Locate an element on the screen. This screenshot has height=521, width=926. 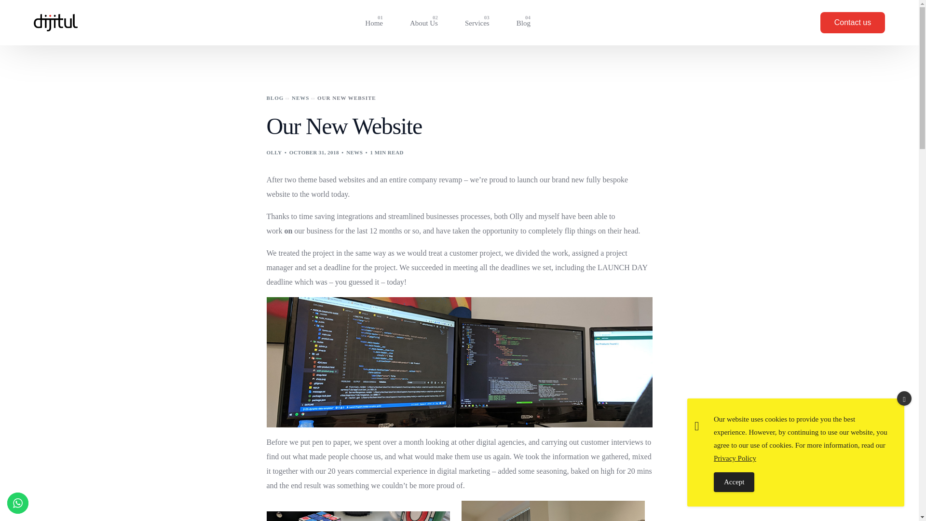
NEWS is located at coordinates (374, 22).